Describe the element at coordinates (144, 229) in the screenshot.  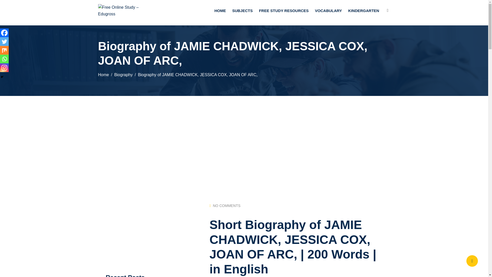
I see `Advertisement` at that location.